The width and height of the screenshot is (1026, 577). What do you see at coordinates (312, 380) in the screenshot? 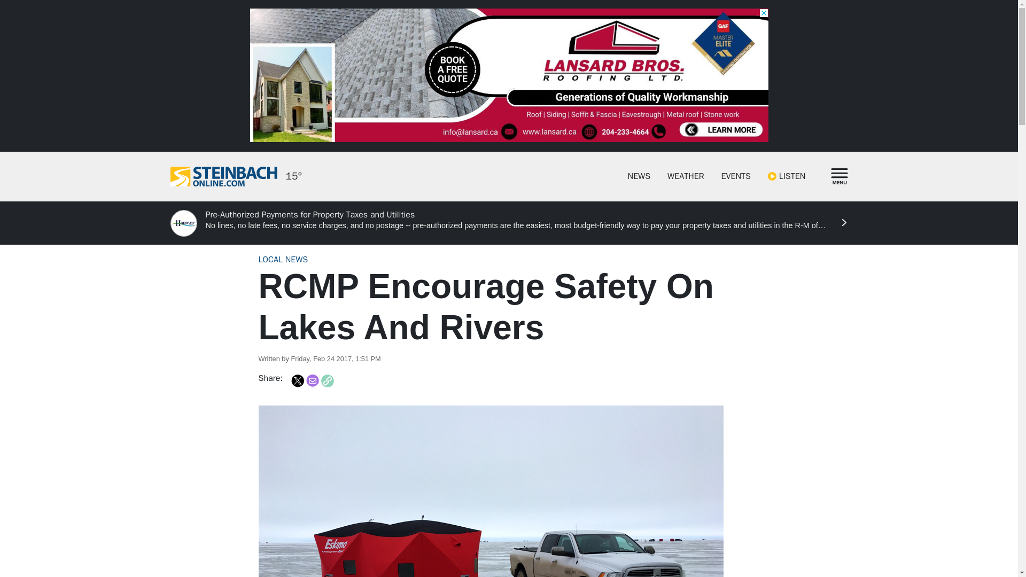
I see `Share to Email` at bounding box center [312, 380].